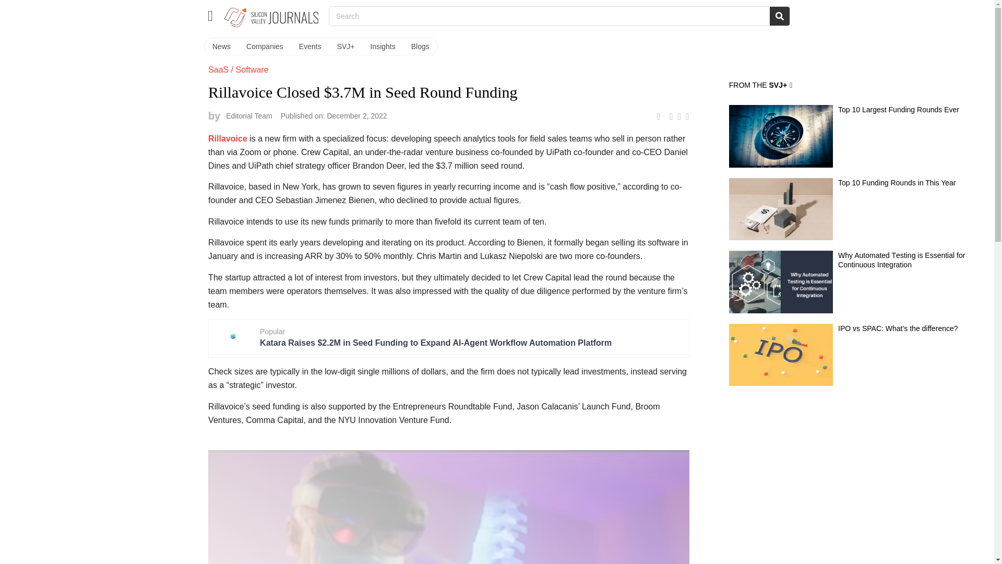 Image resolution: width=1002 pixels, height=564 pixels. I want to click on News, so click(221, 46).